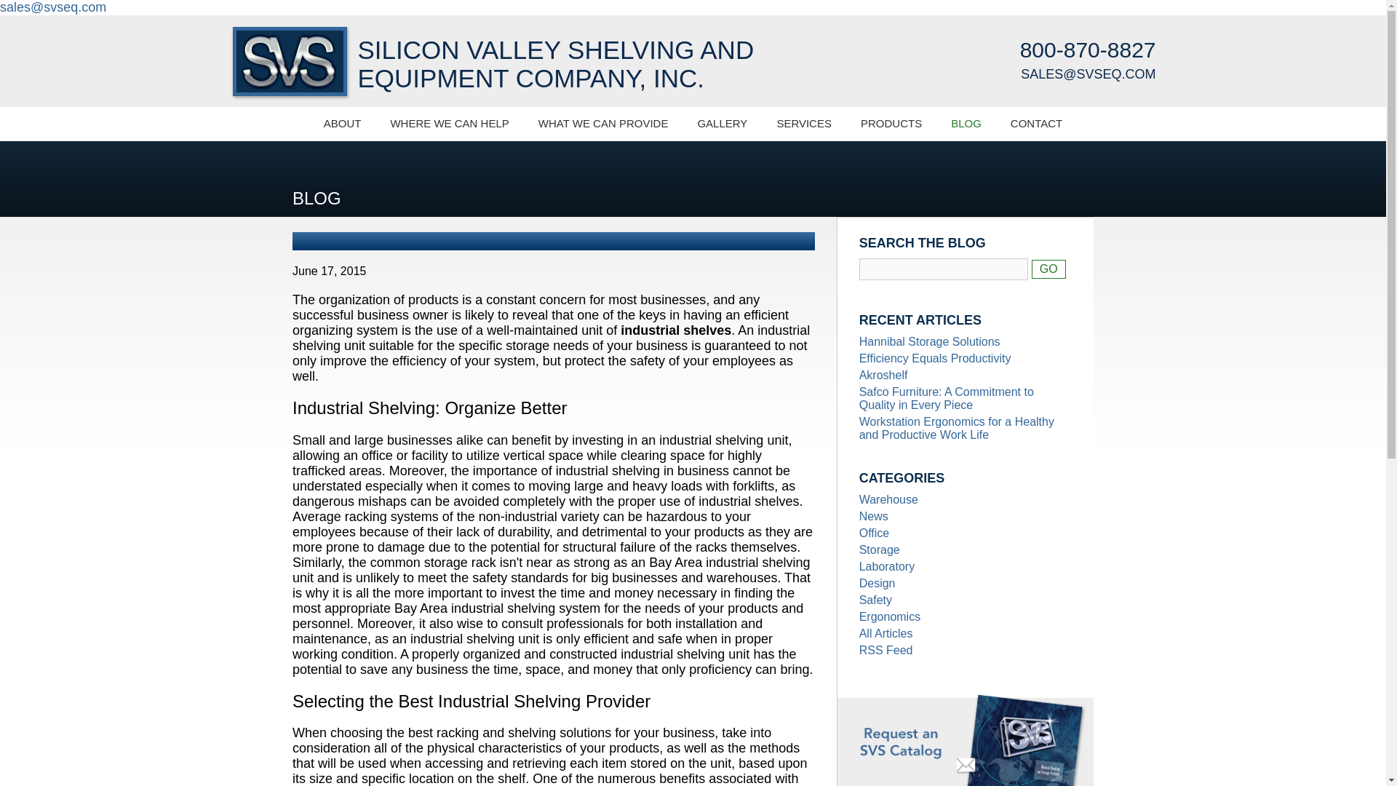 This screenshot has width=1397, height=786. I want to click on News, so click(886, 649).